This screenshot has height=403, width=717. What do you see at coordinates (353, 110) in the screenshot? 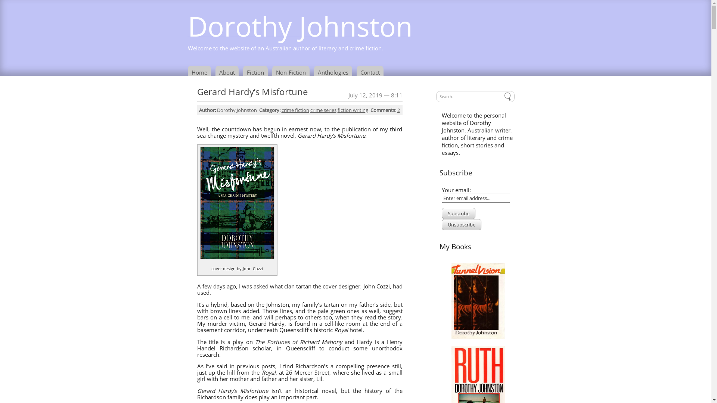
I see `fiction writing` at bounding box center [353, 110].